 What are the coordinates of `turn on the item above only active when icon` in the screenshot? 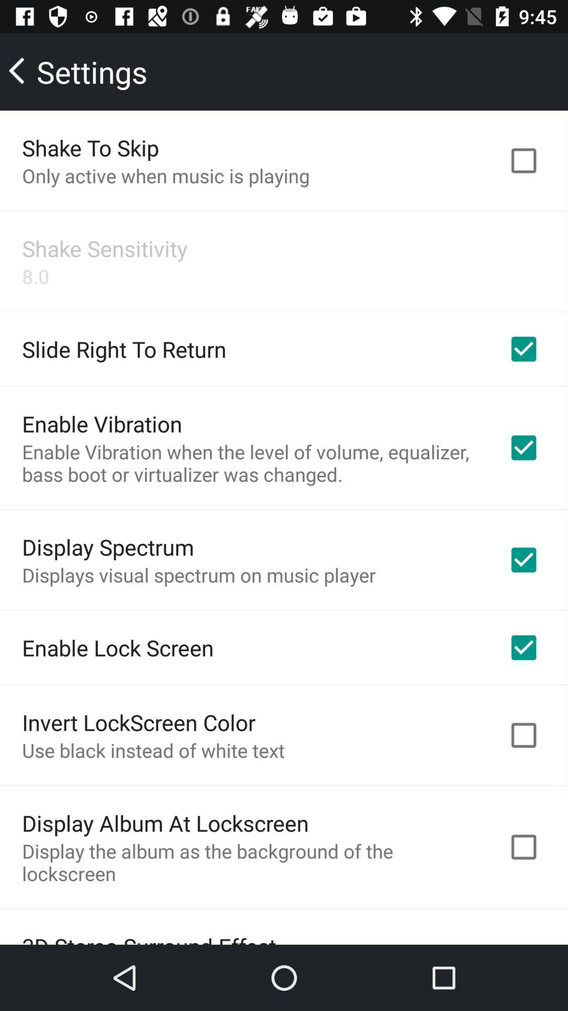 It's located at (90, 147).